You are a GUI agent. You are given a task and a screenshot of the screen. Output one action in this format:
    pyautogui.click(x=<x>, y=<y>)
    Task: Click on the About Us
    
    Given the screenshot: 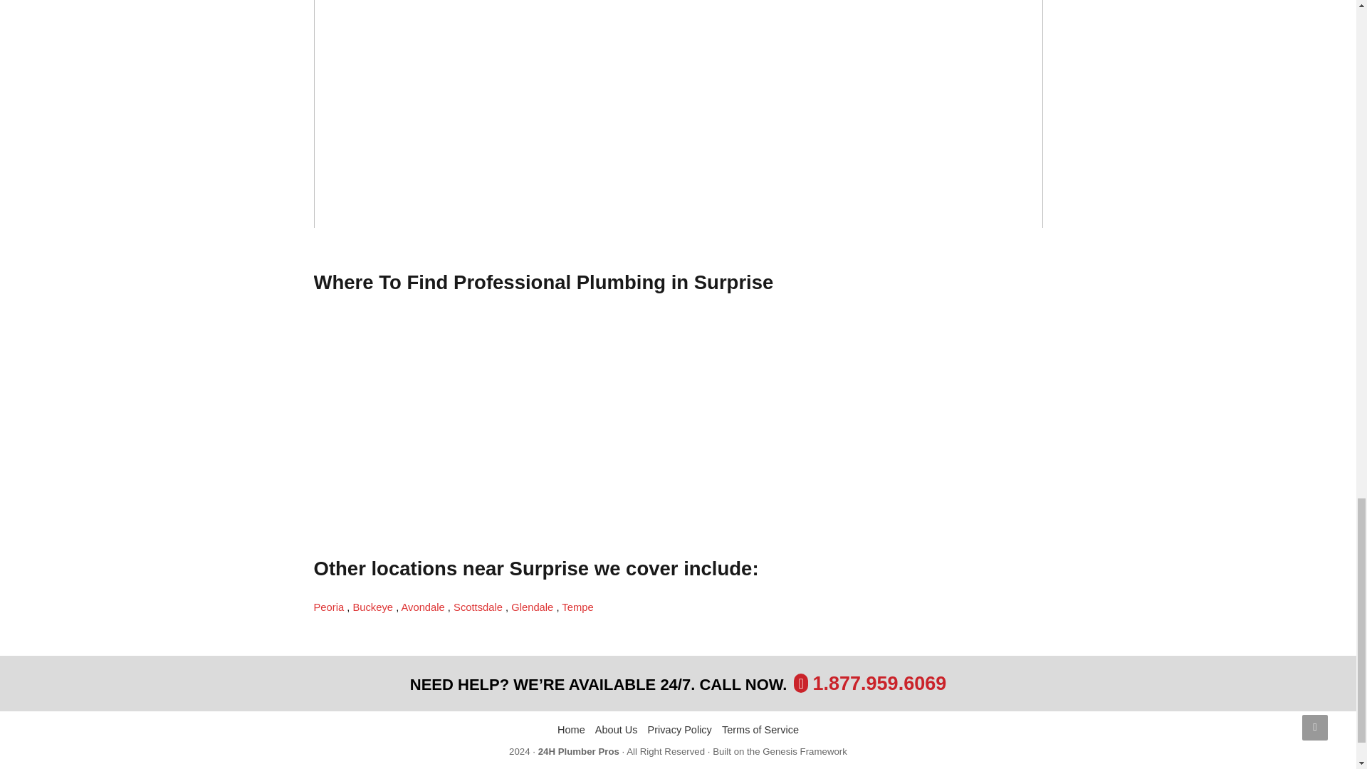 What is the action you would take?
    pyautogui.click(x=617, y=731)
    